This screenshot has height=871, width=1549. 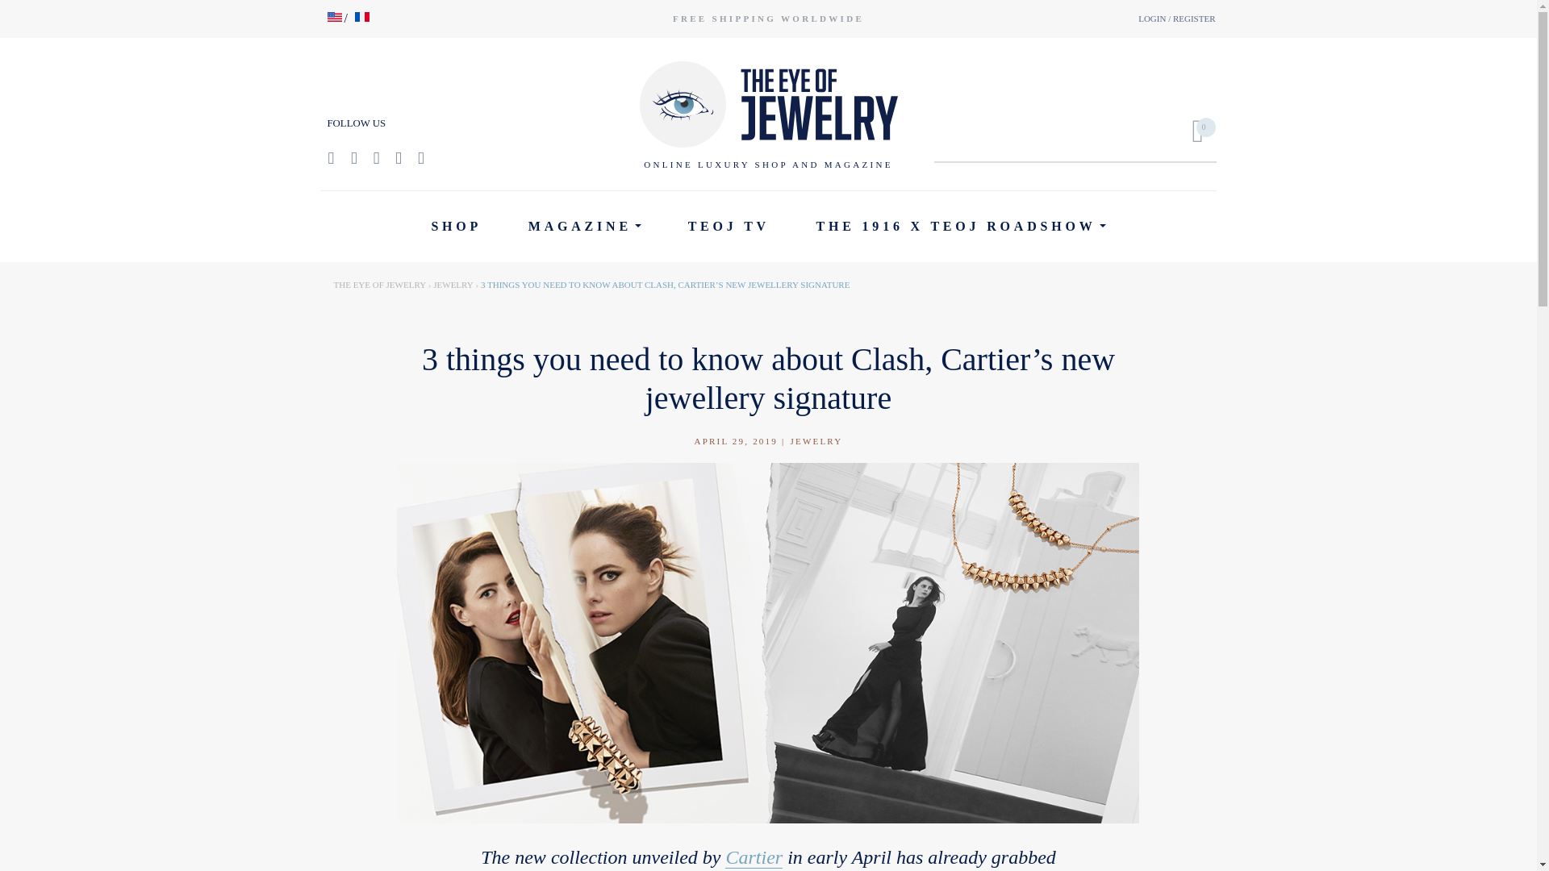 I want to click on MAGAZINE, so click(x=584, y=227).